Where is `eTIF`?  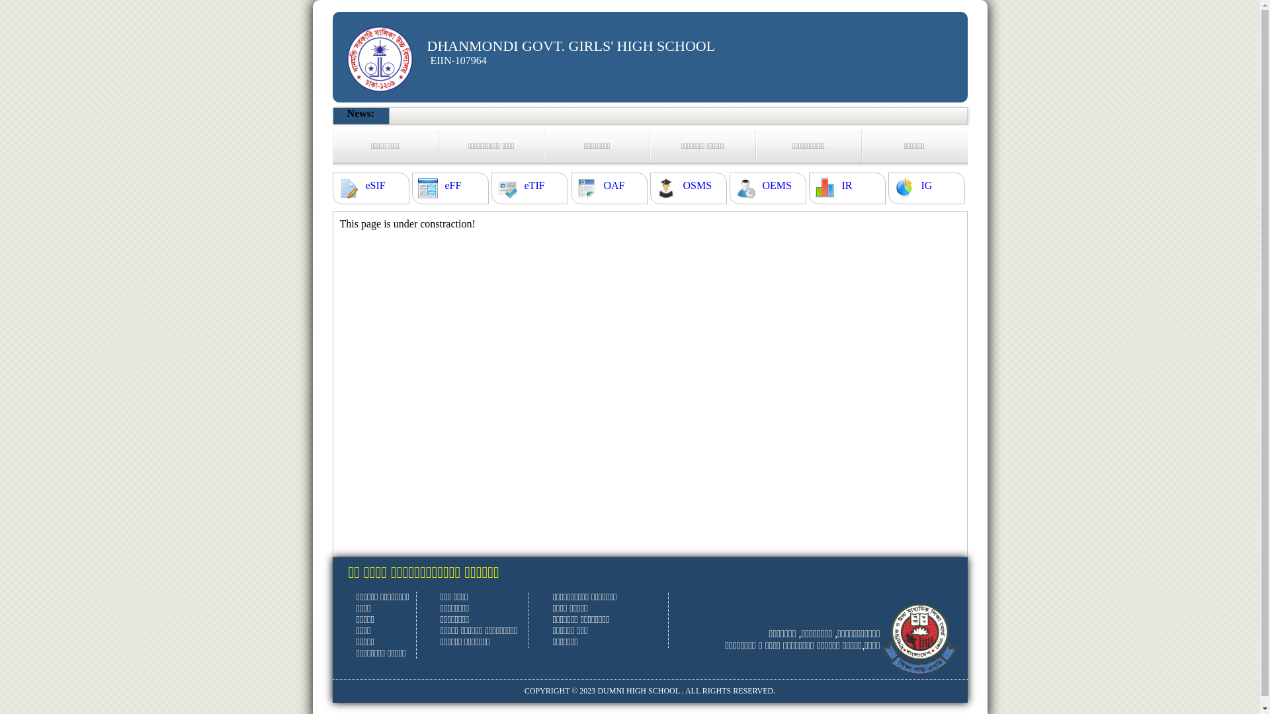 eTIF is located at coordinates (534, 186).